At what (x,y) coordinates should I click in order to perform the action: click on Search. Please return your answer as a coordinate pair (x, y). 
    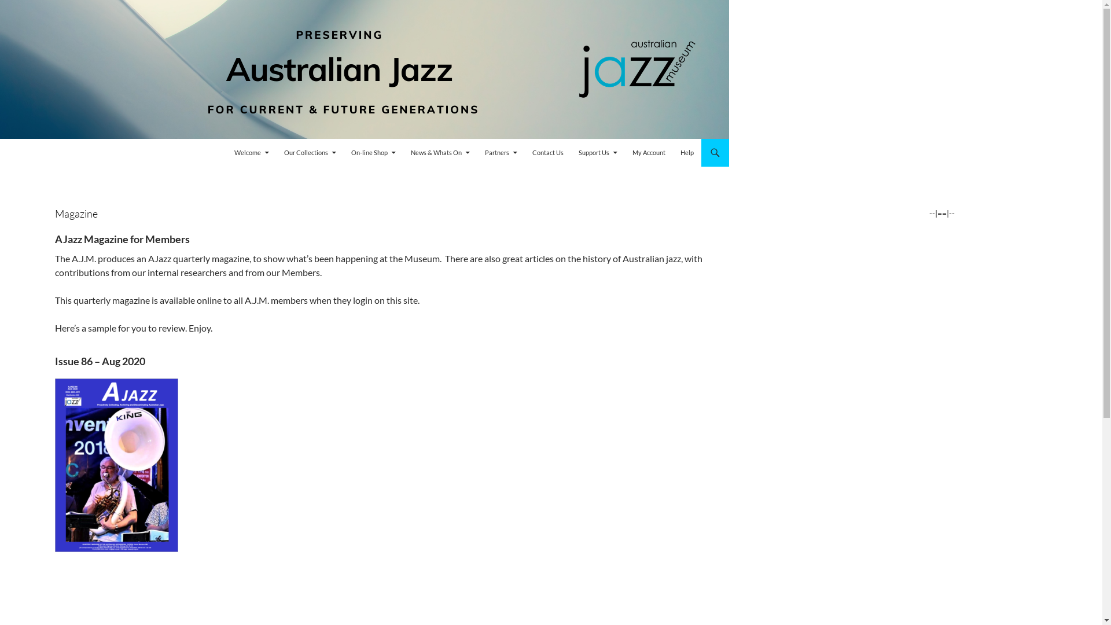
    Looking at the image, I should click on (2, 139).